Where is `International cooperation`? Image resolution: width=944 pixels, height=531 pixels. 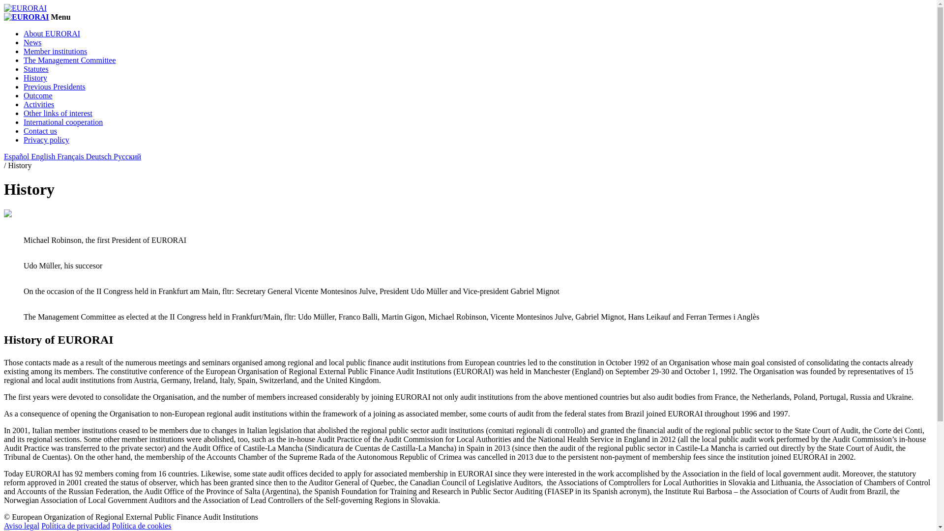
International cooperation is located at coordinates (63, 122).